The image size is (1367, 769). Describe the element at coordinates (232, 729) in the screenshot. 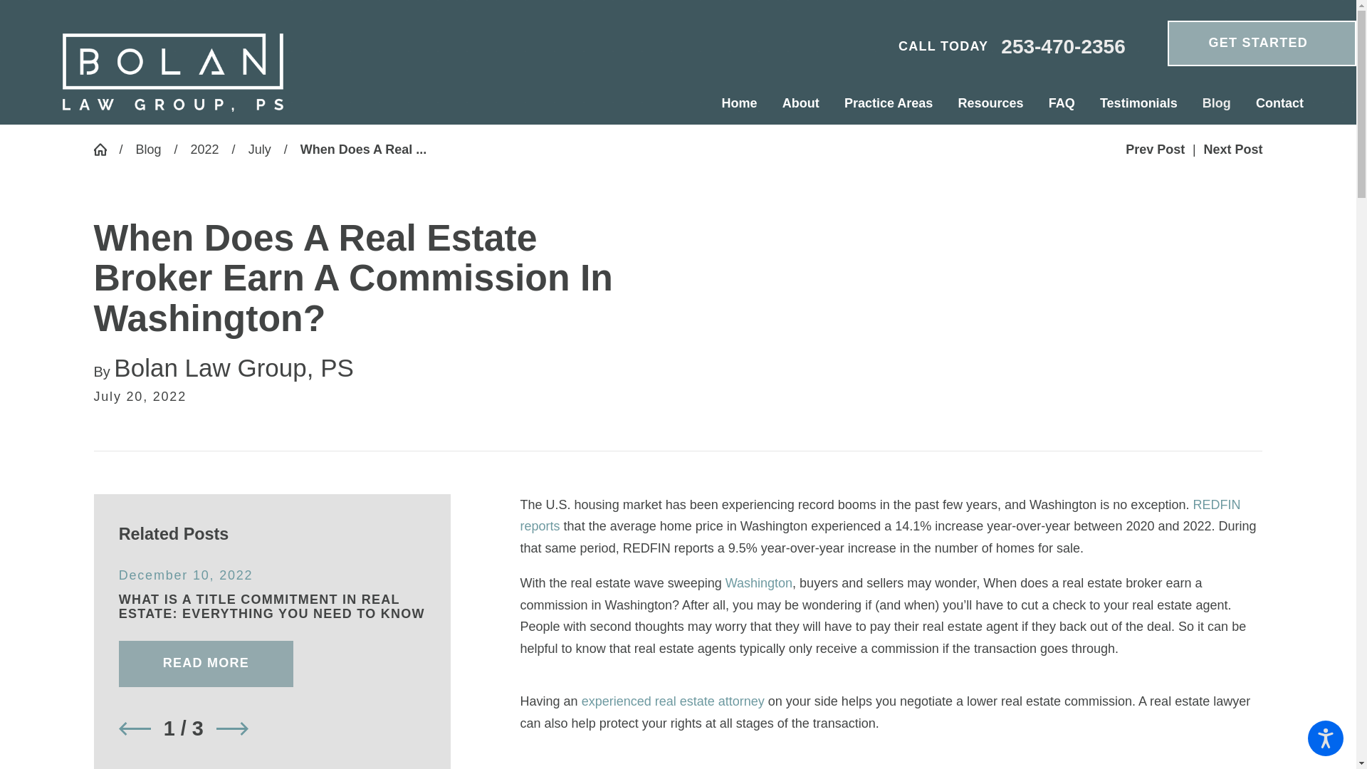

I see `View next item` at that location.